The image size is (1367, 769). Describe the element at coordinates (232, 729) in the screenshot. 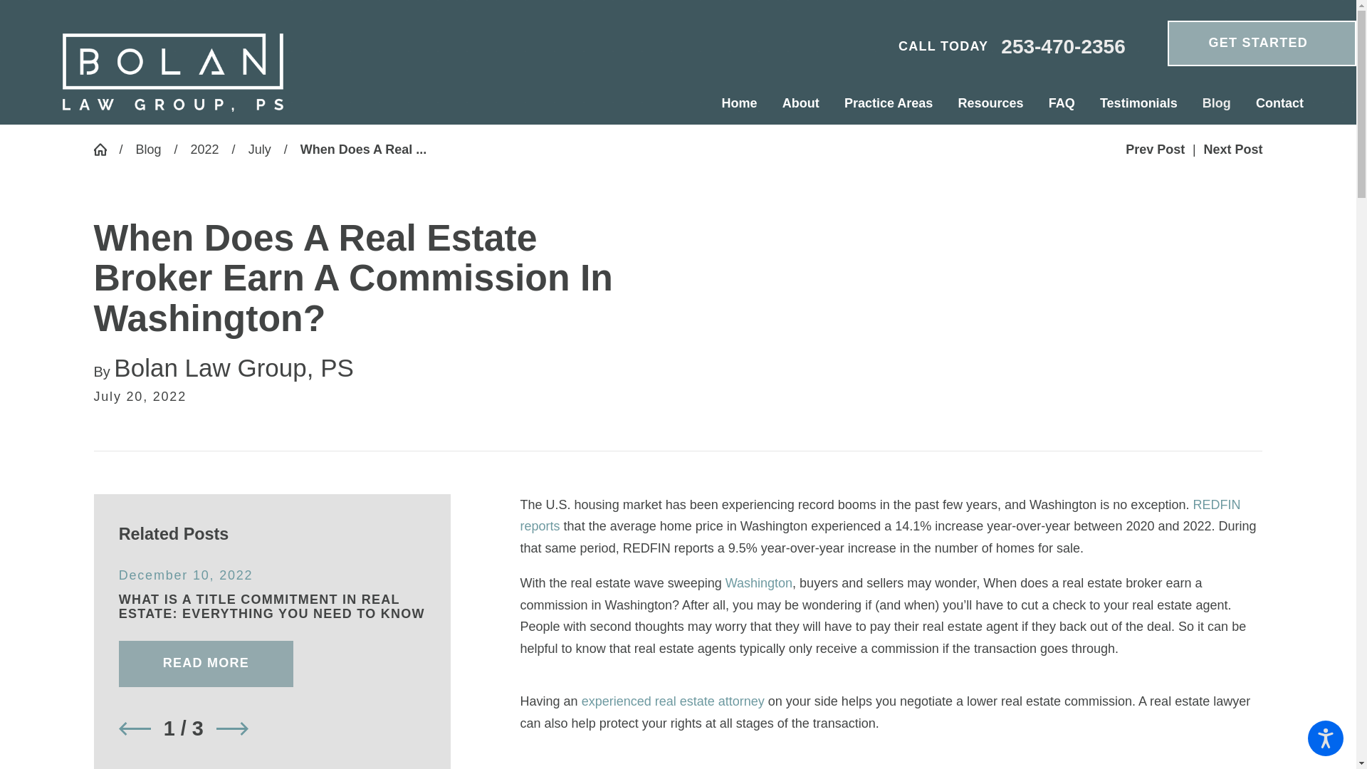

I see `View next item` at that location.